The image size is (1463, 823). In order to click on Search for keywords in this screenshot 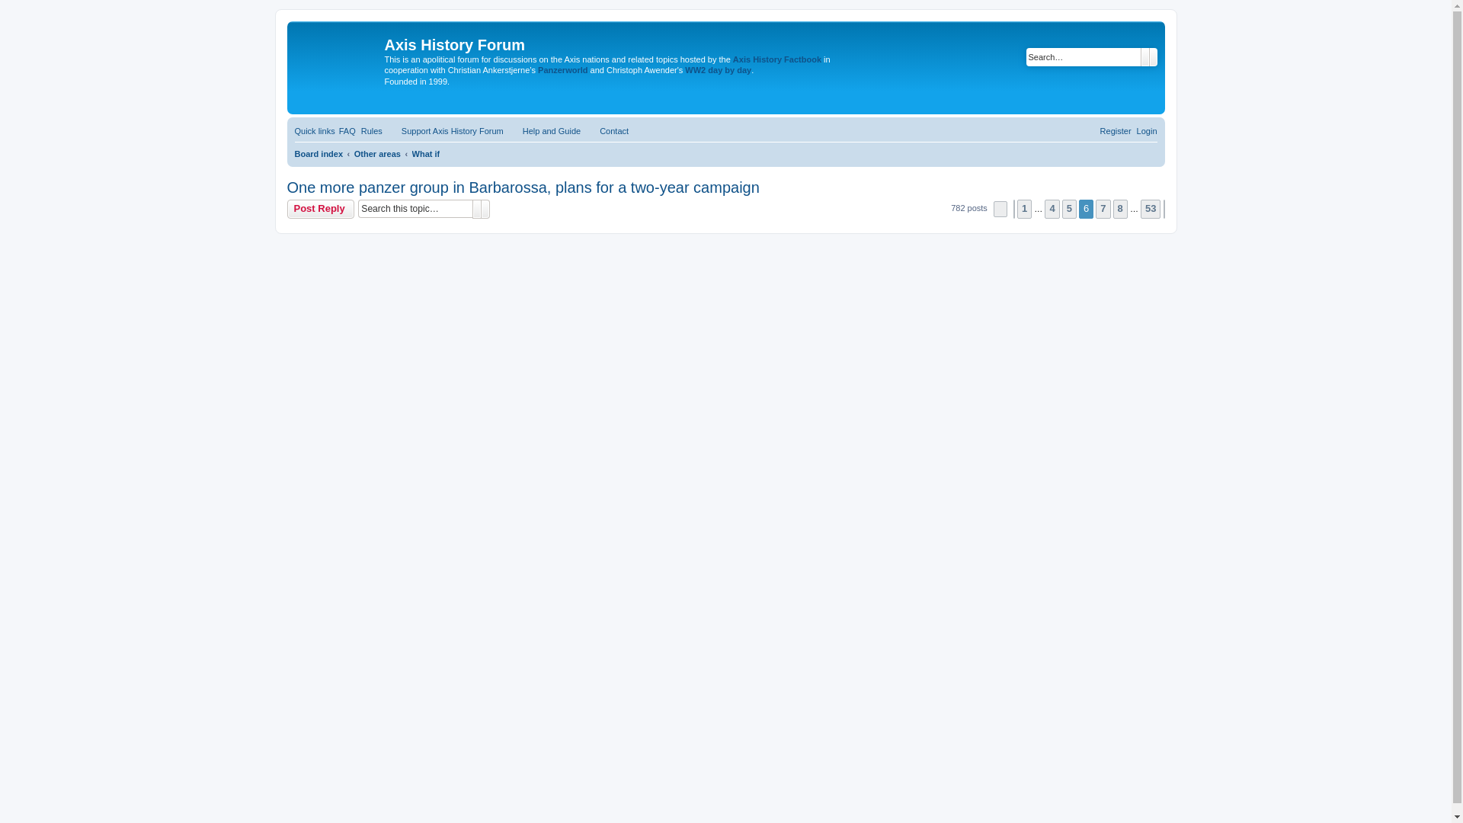, I will do `click(1082, 56)`.